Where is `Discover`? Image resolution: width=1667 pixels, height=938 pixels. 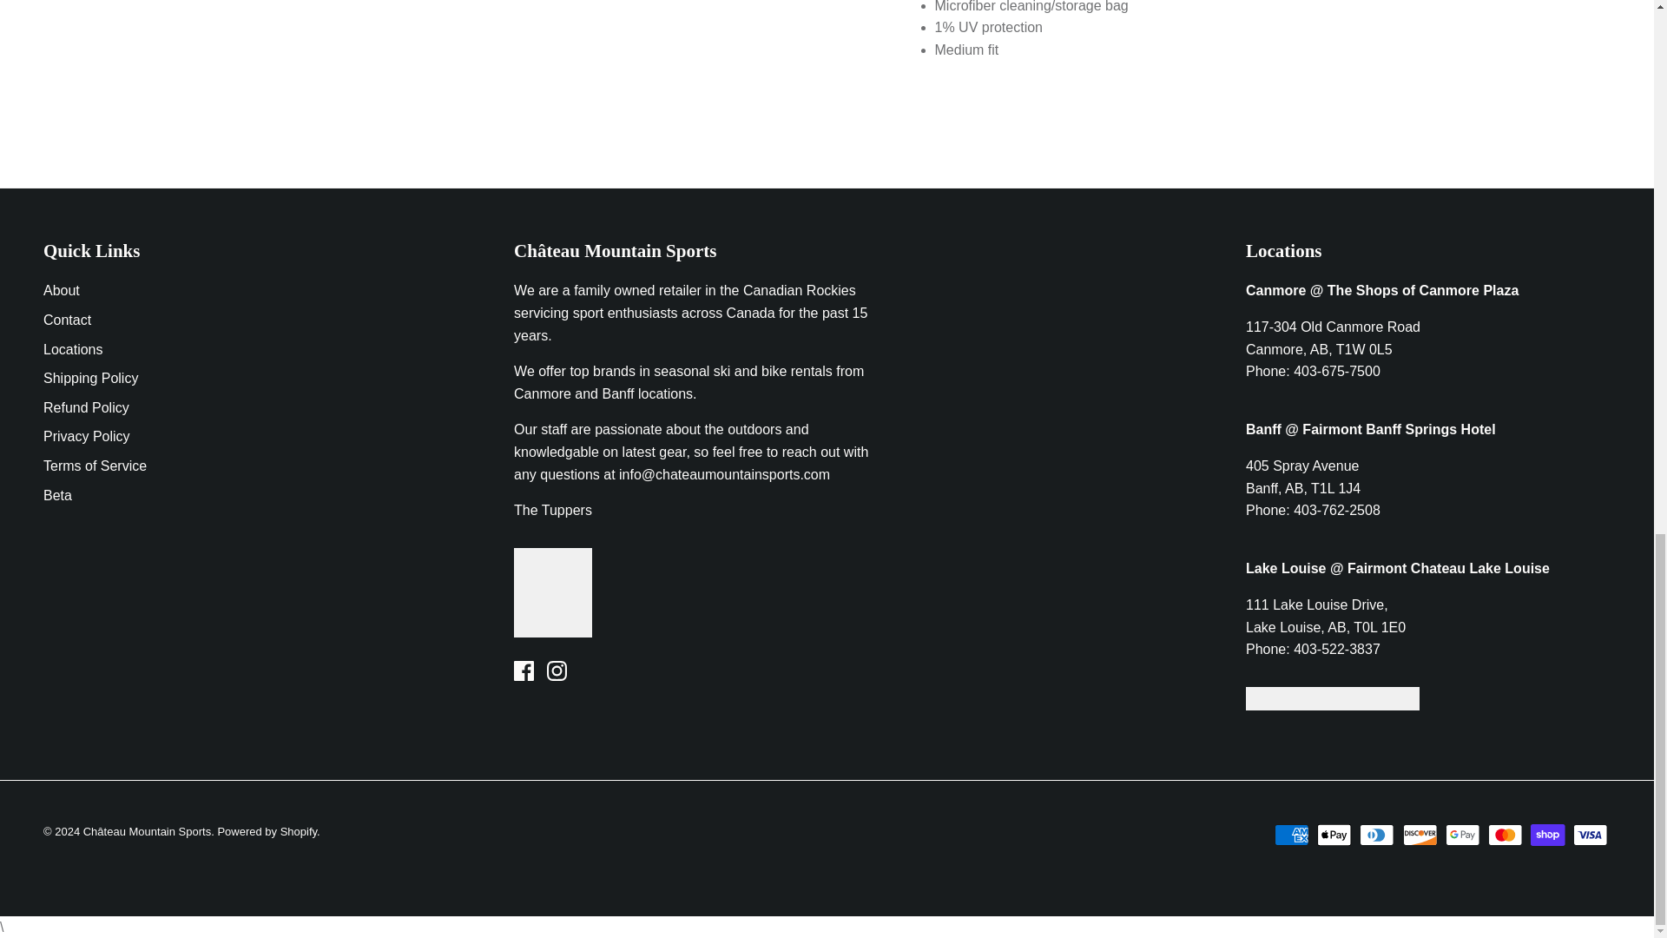
Discover is located at coordinates (1420, 836).